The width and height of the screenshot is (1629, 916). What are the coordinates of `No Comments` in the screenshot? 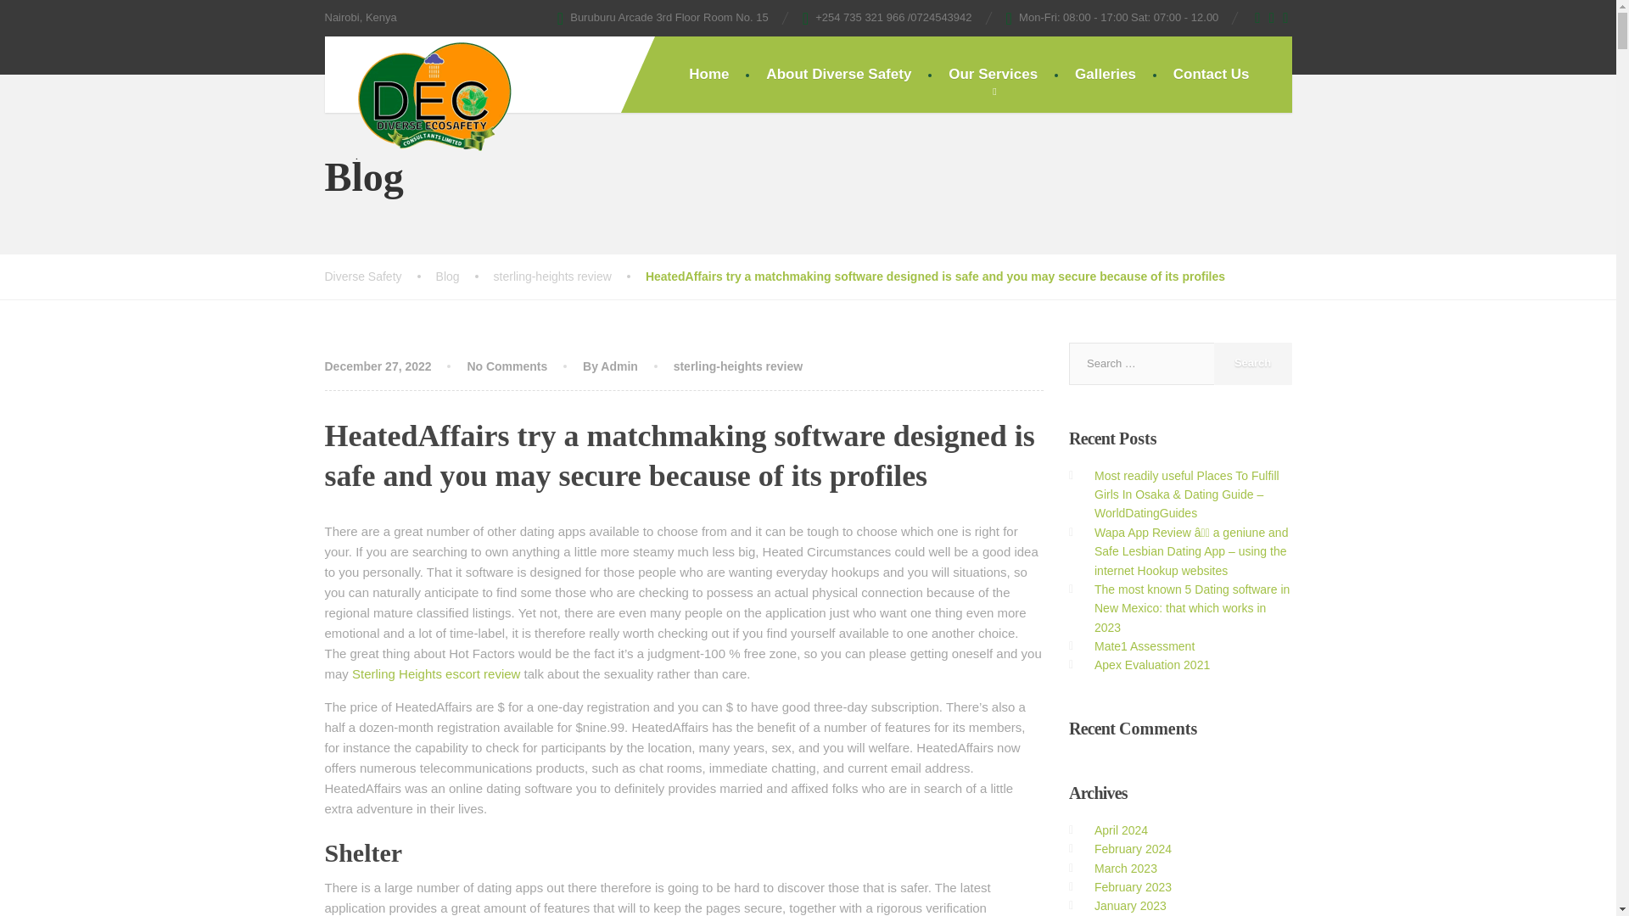 It's located at (507, 366).